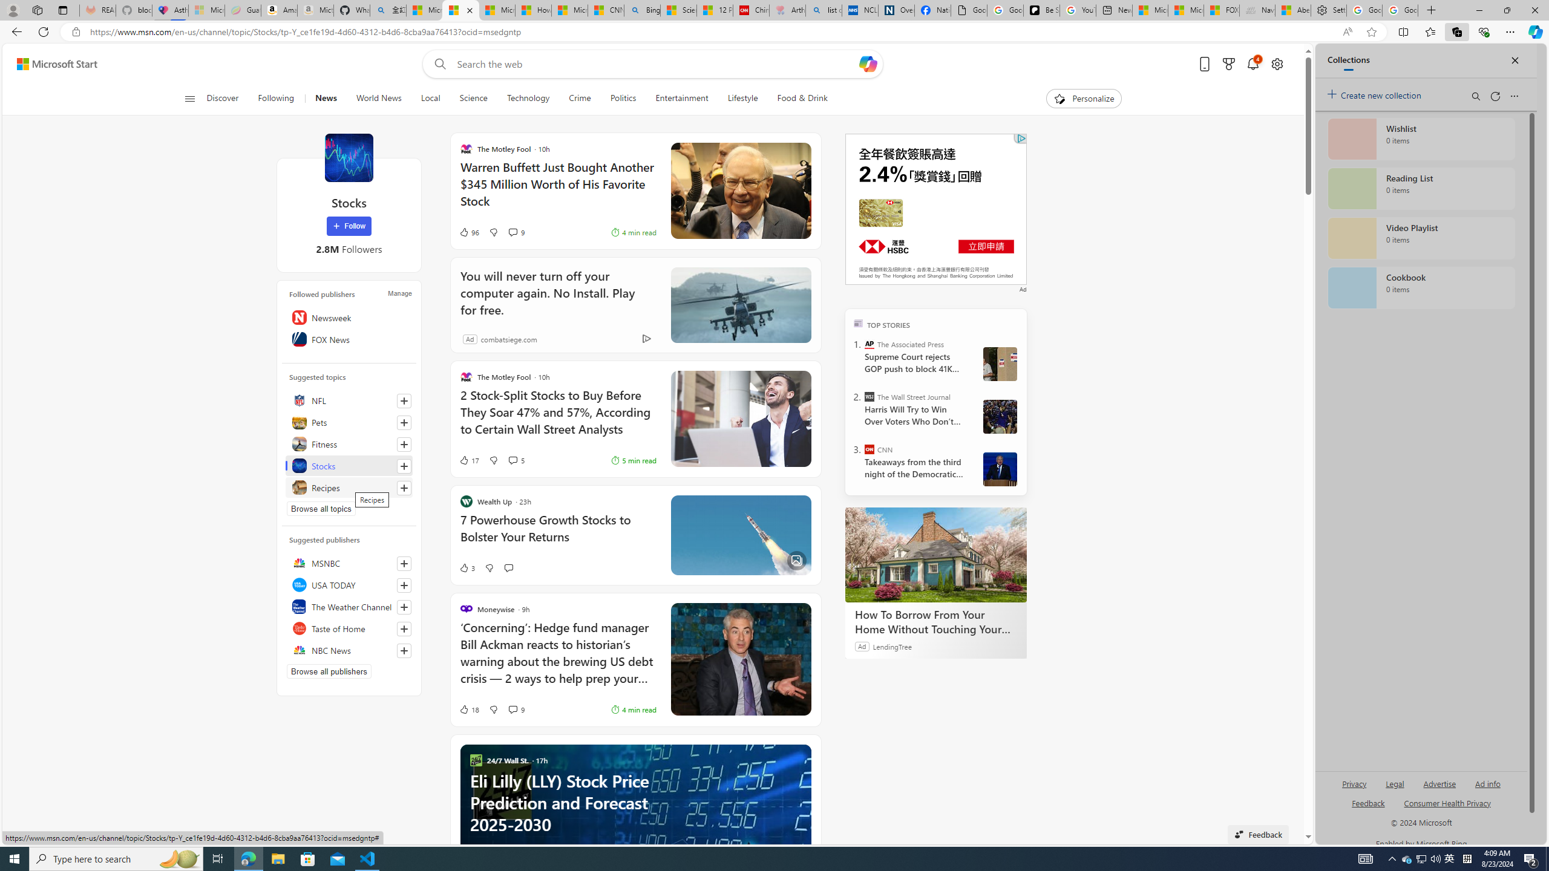  Describe the element at coordinates (1367, 808) in the screenshot. I see `AutomationID: genId96` at that location.